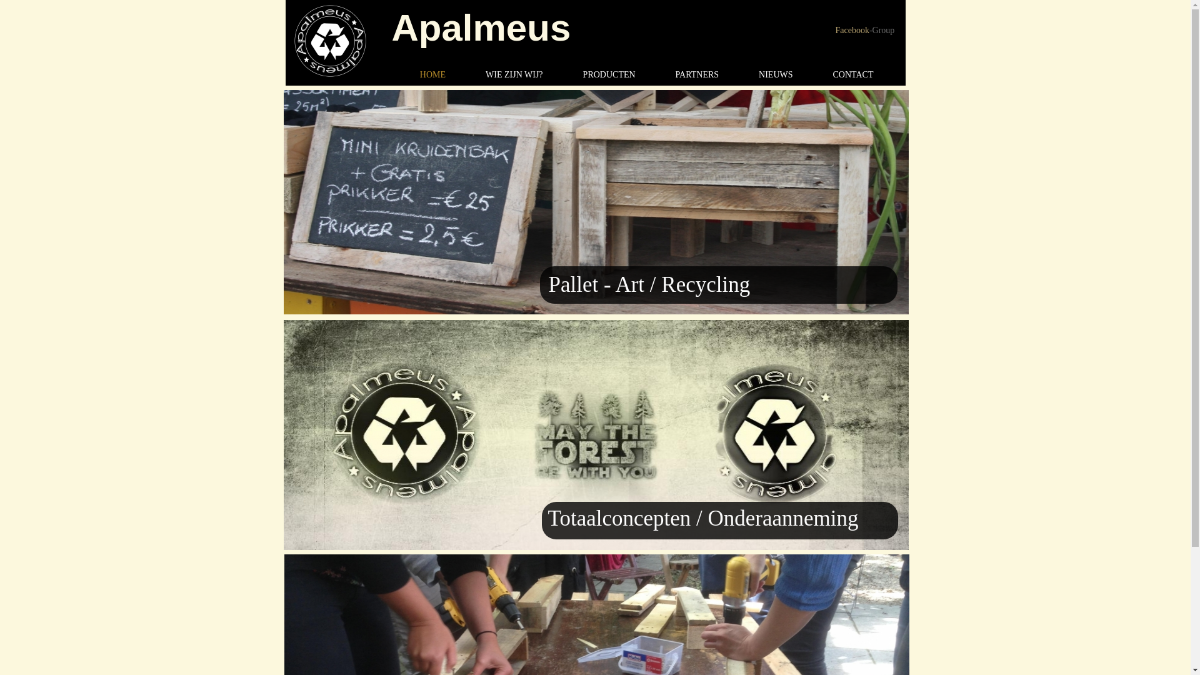 The width and height of the screenshot is (1200, 675). I want to click on Facebook, so click(852, 30).